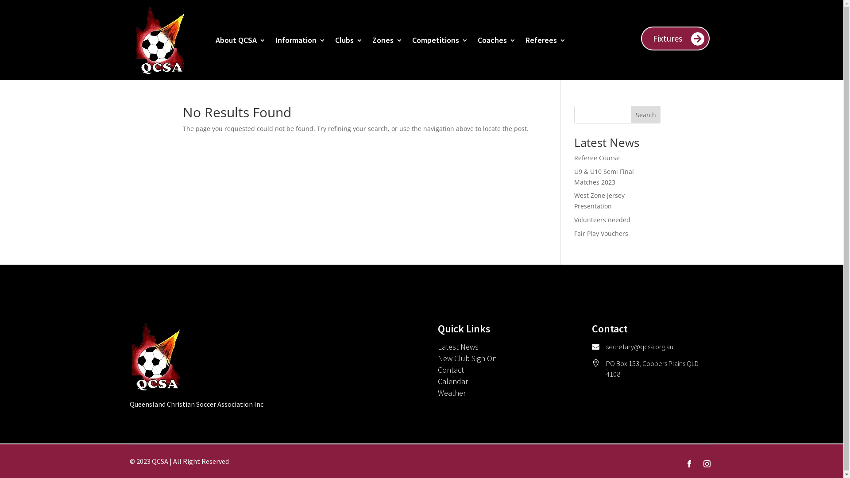  Describe the element at coordinates (451, 370) in the screenshot. I see `Contact` at that location.